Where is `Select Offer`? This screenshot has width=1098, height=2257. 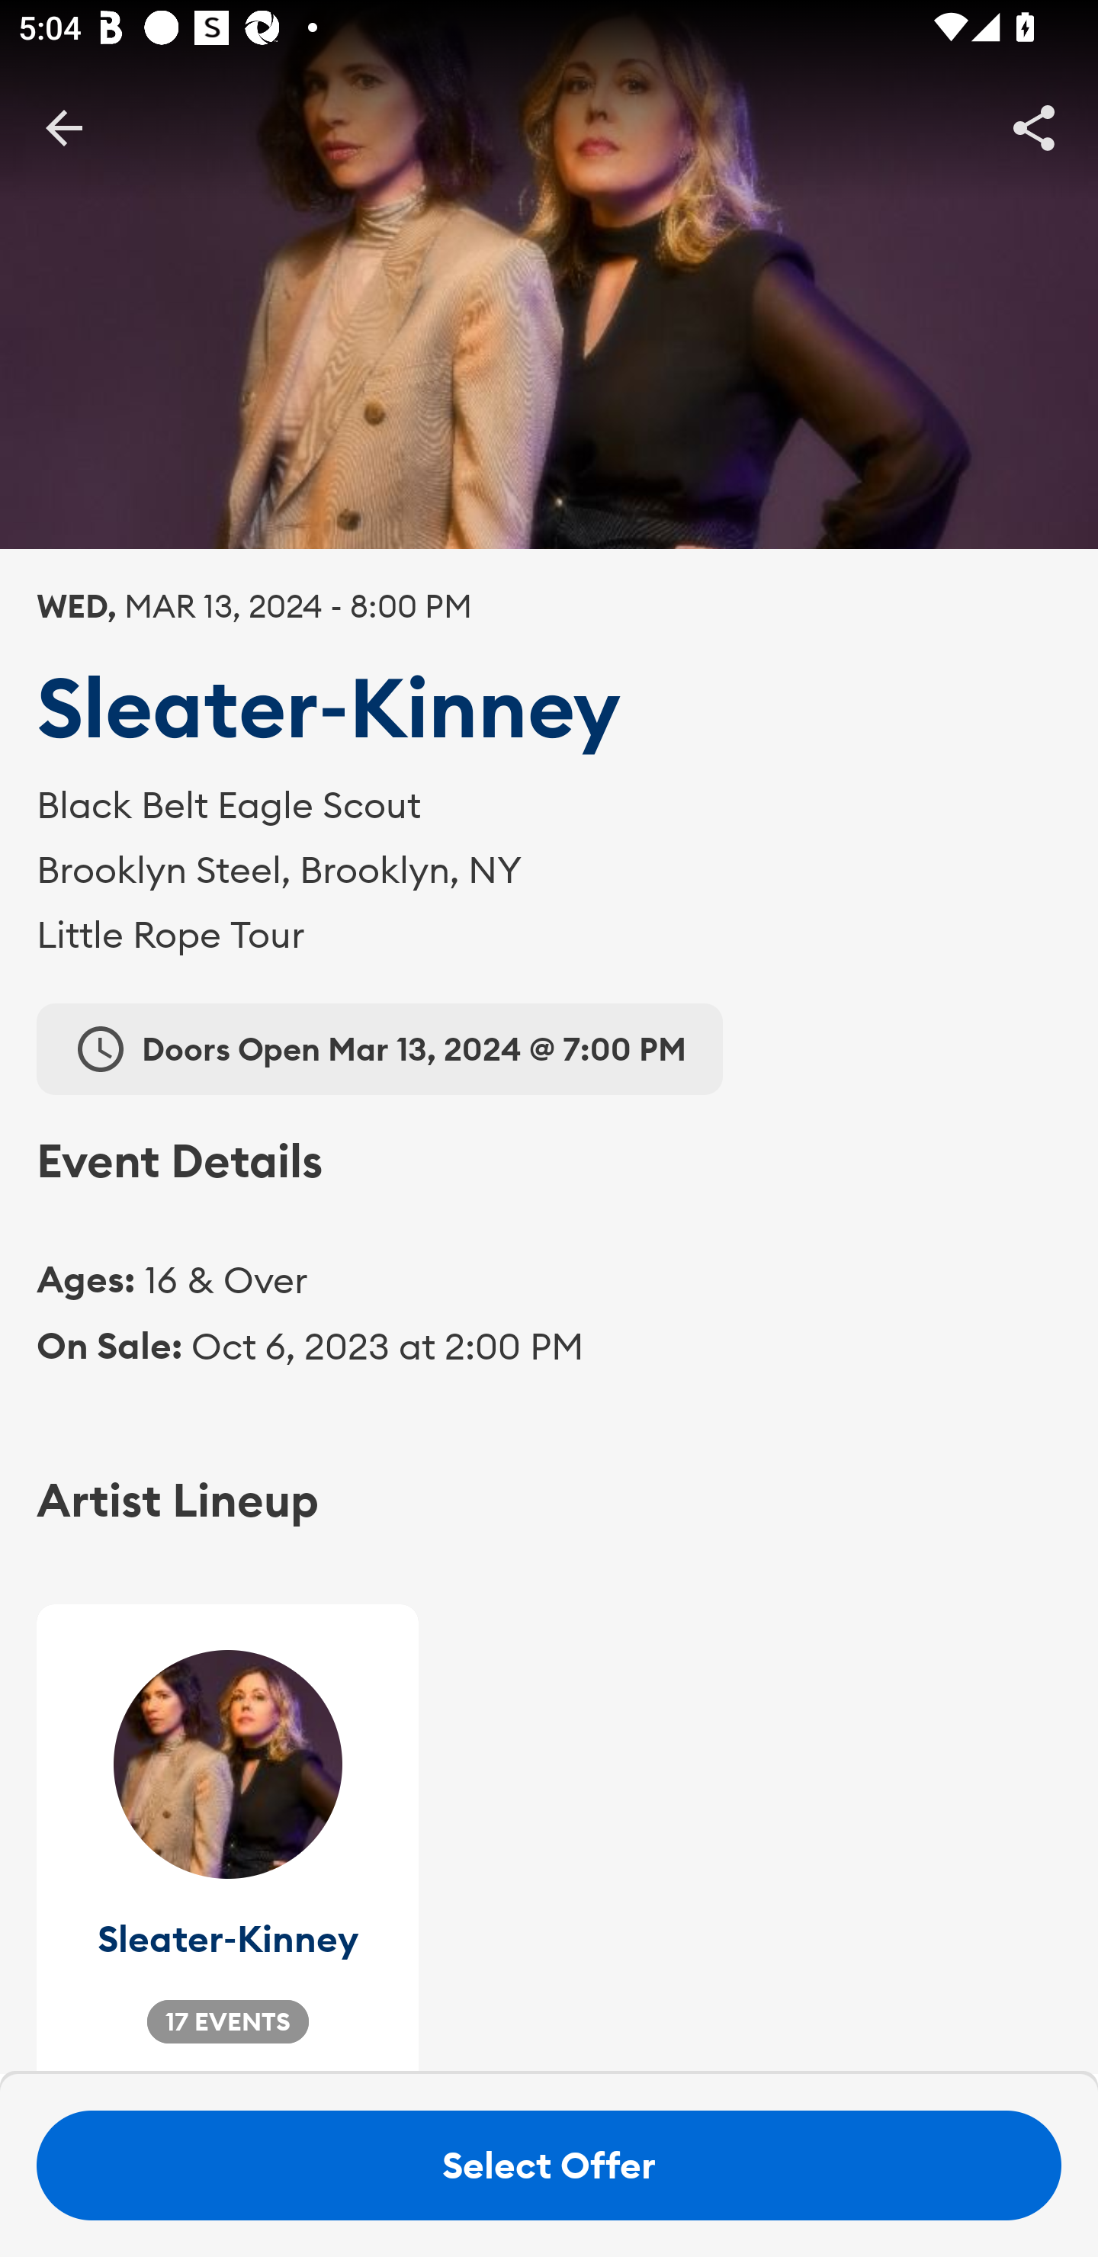
Select Offer is located at coordinates (549, 2165).